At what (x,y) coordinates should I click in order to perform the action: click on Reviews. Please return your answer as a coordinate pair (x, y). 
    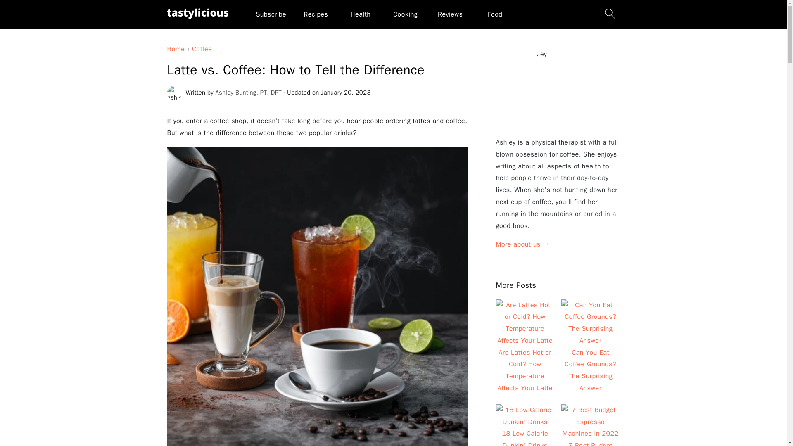
    Looking at the image, I should click on (450, 14).